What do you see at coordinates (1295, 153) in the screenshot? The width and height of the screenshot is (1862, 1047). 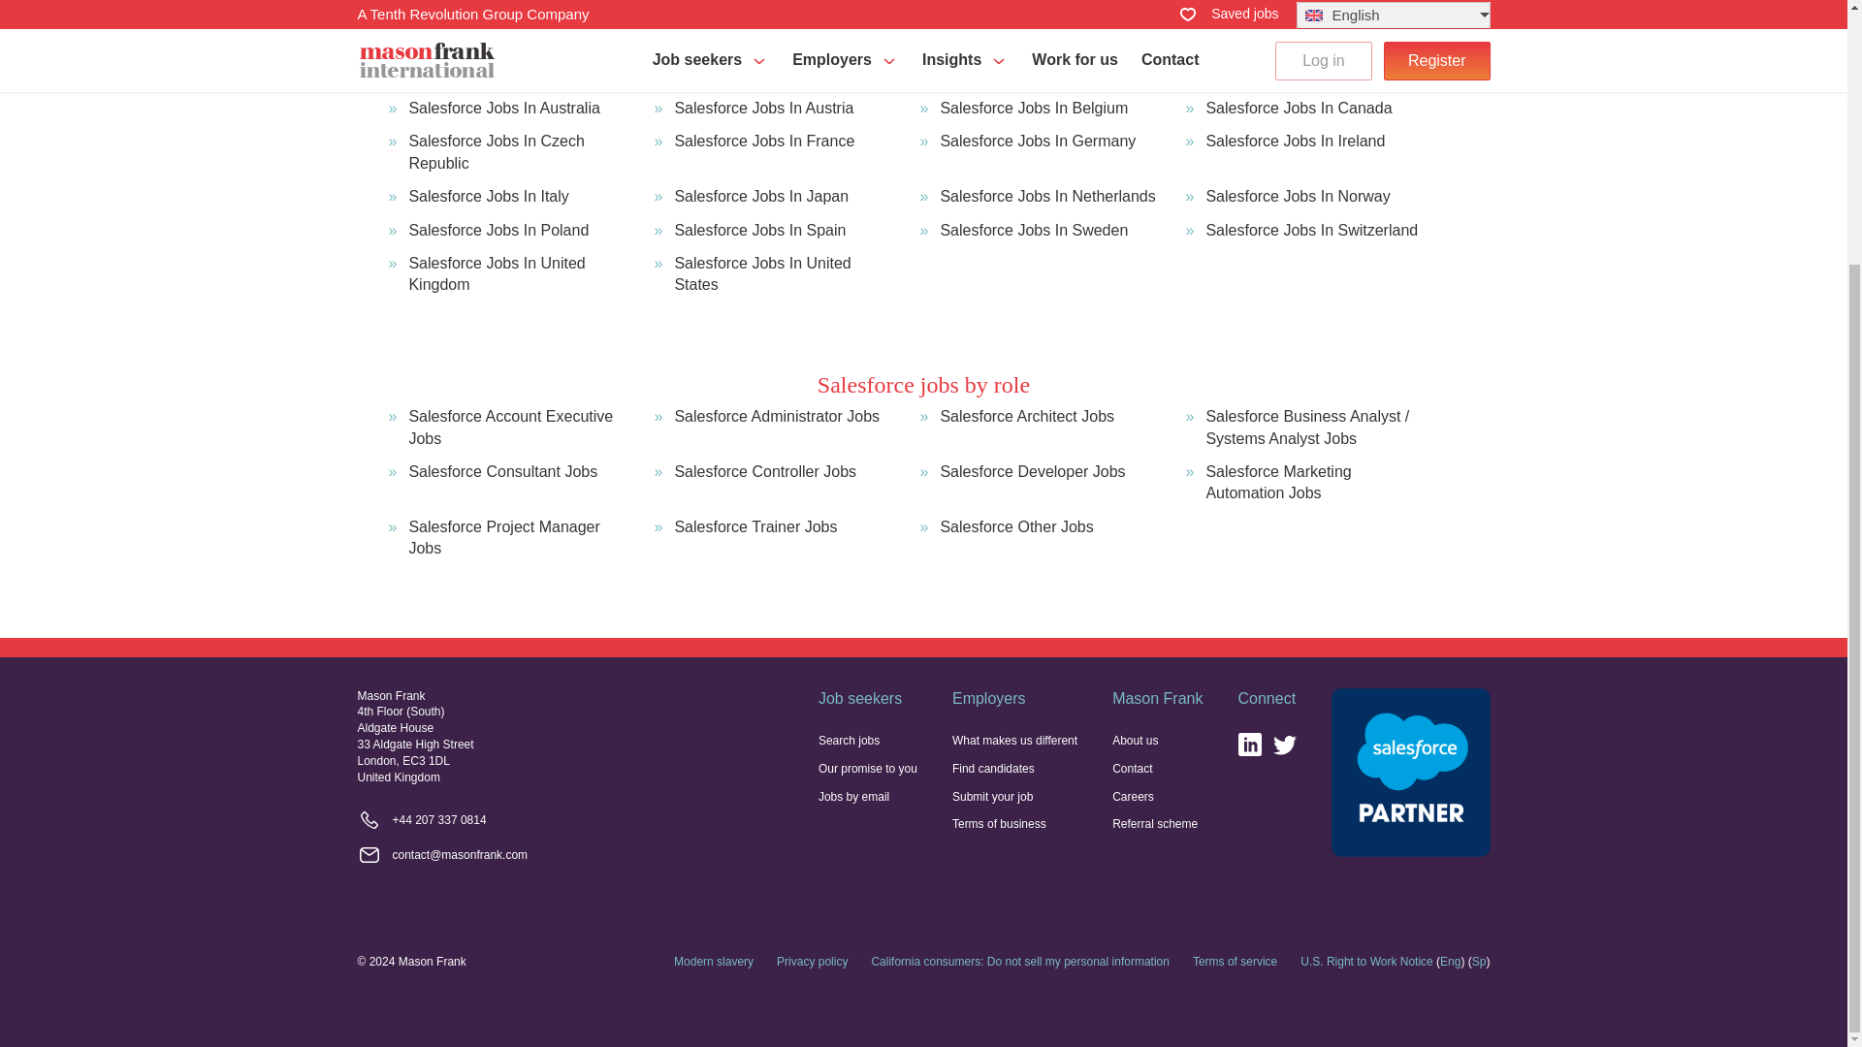 I see `Salesforce Jobs In Ireland` at bounding box center [1295, 153].